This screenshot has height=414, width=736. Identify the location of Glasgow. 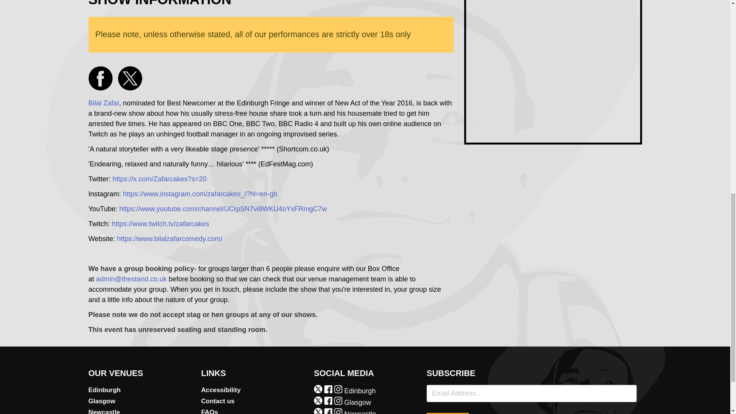
(140, 401).